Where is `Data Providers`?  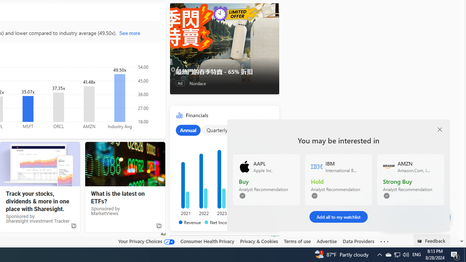
Data Providers is located at coordinates (358, 241).